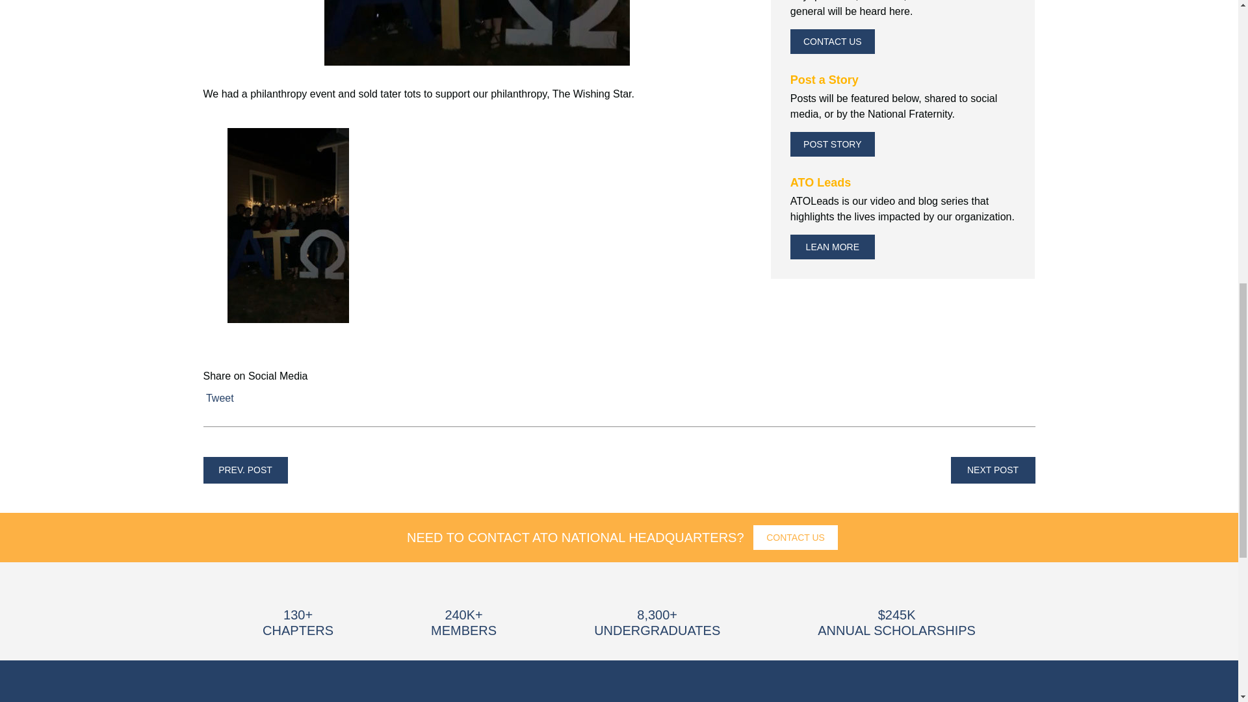 This screenshot has width=1248, height=702. I want to click on Post Story, so click(832, 144).